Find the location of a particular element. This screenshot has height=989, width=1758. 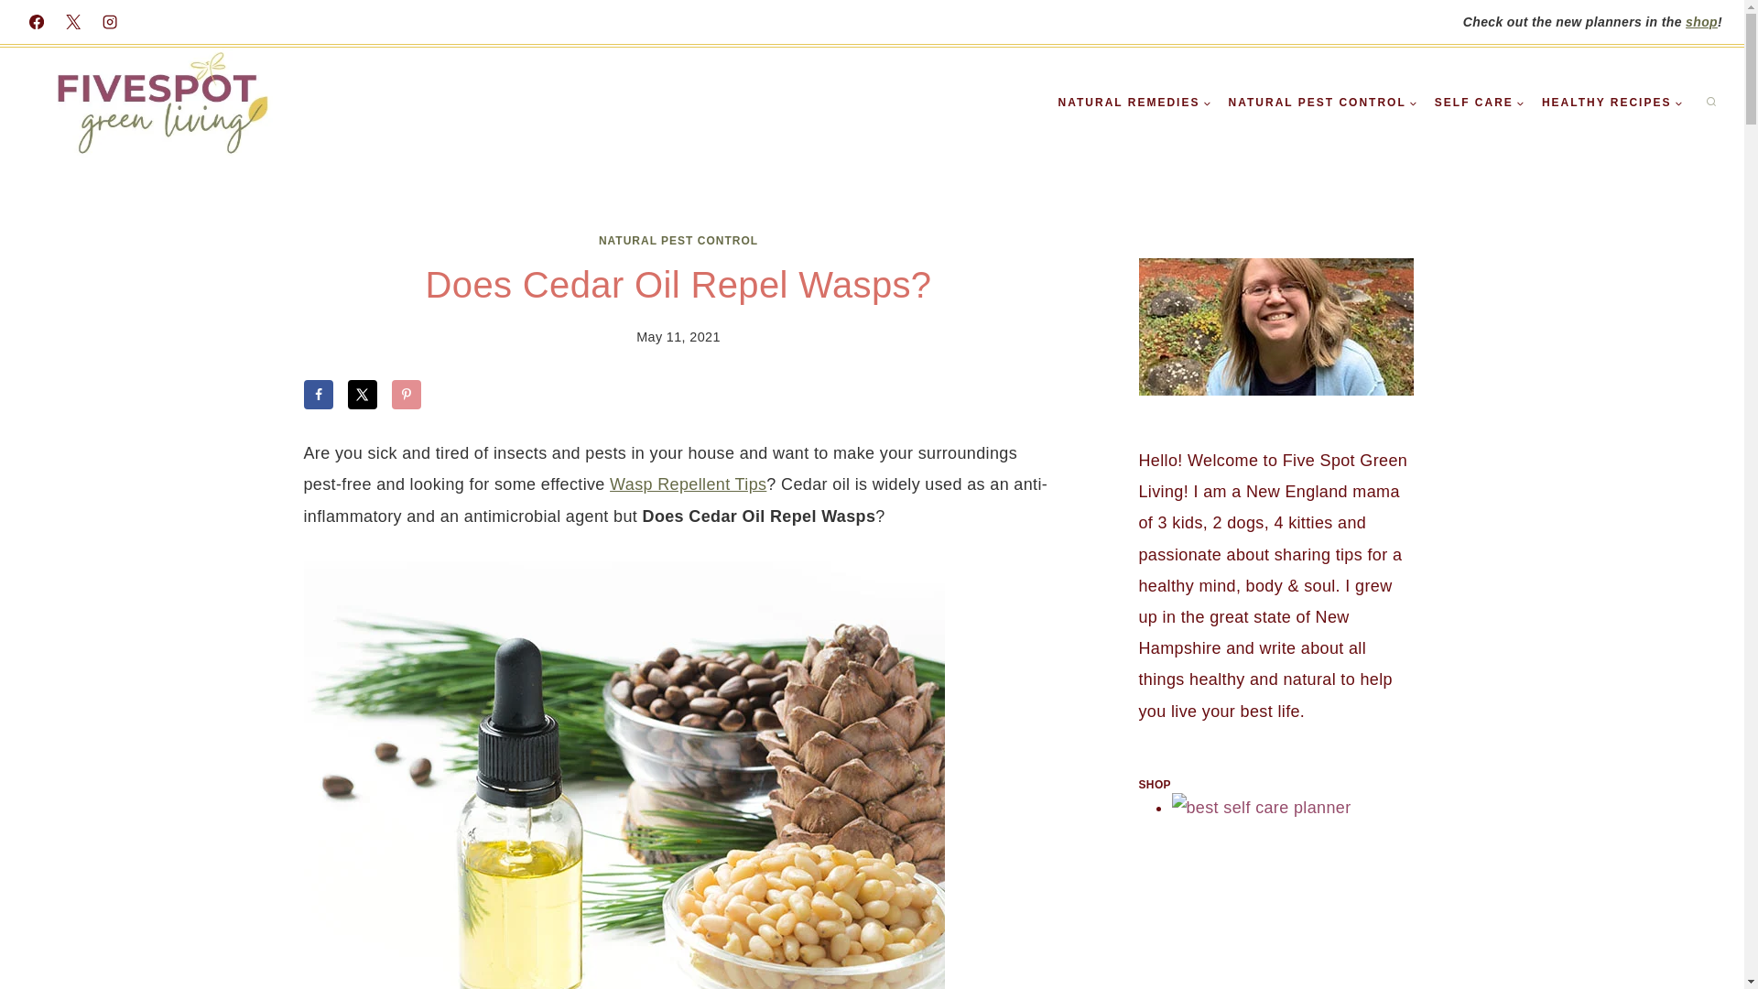

NATURAL PEST CONTROL is located at coordinates (678, 240).